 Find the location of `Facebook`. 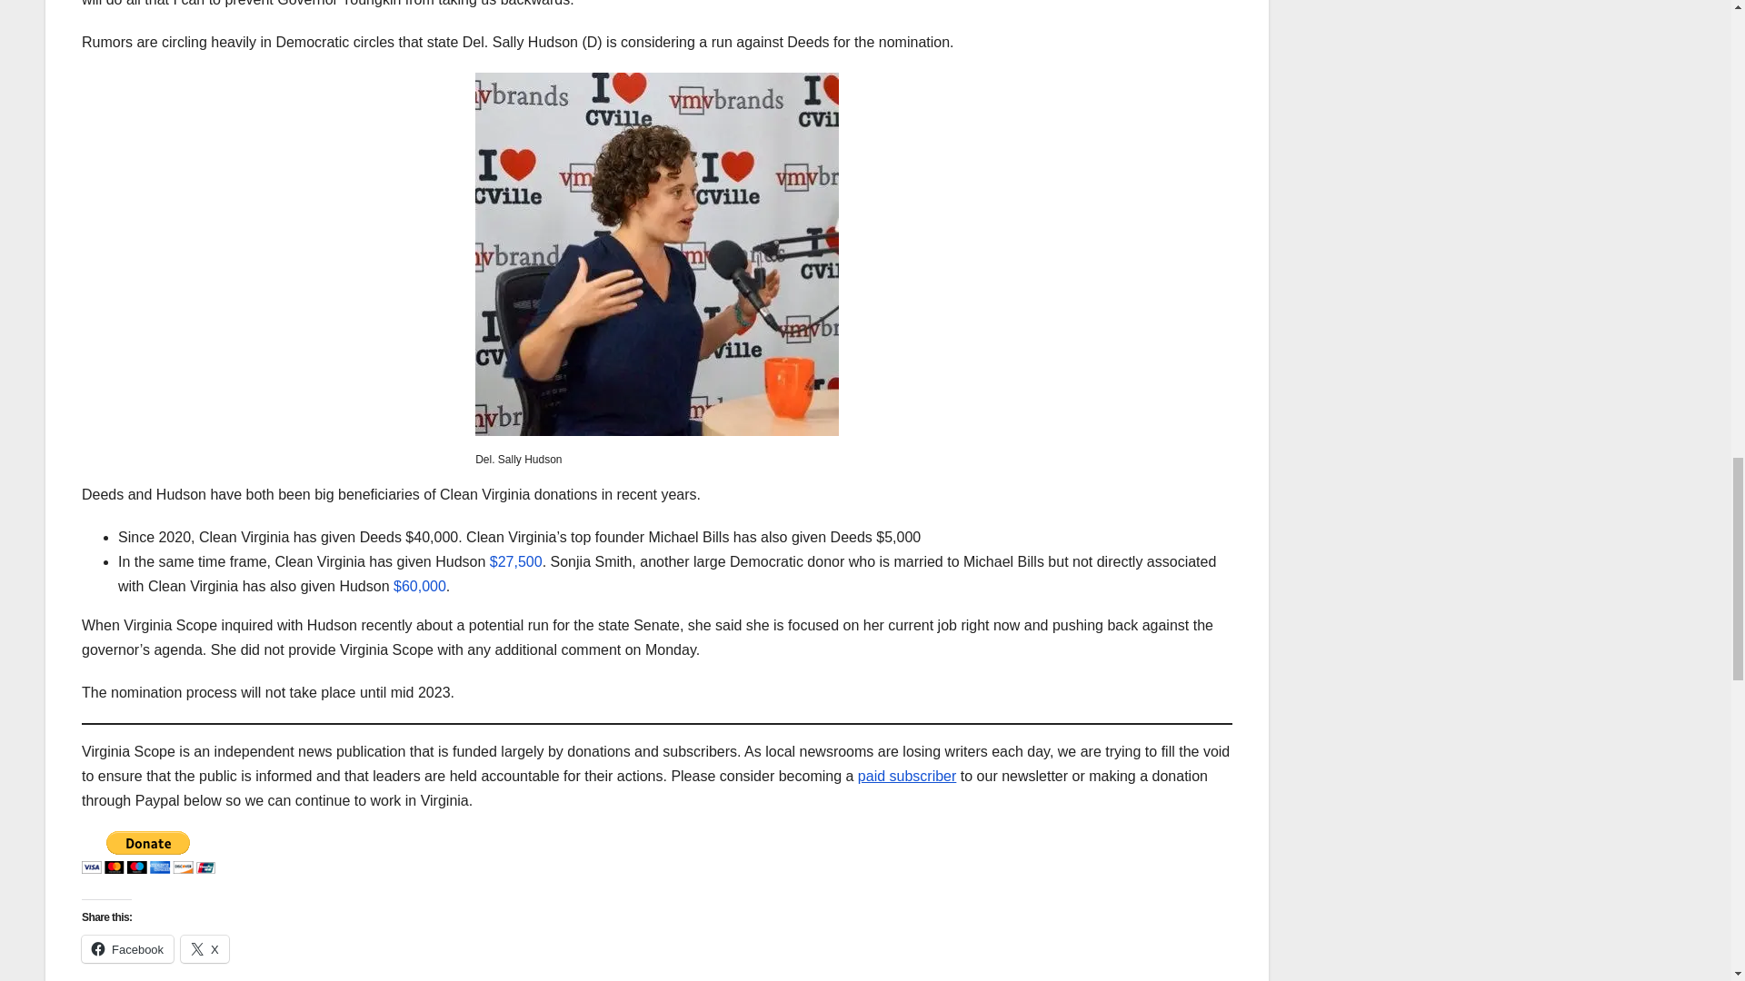

Facebook is located at coordinates (127, 948).